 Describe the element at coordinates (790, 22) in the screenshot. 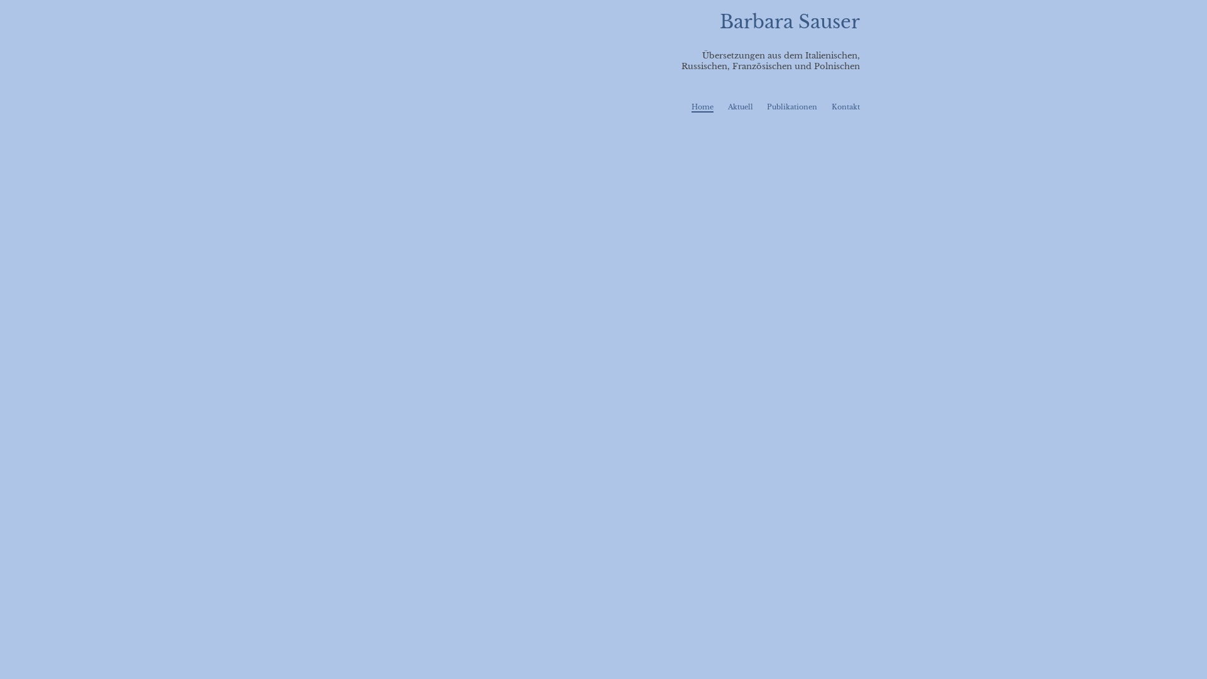

I see `Barbara Sauser` at that location.